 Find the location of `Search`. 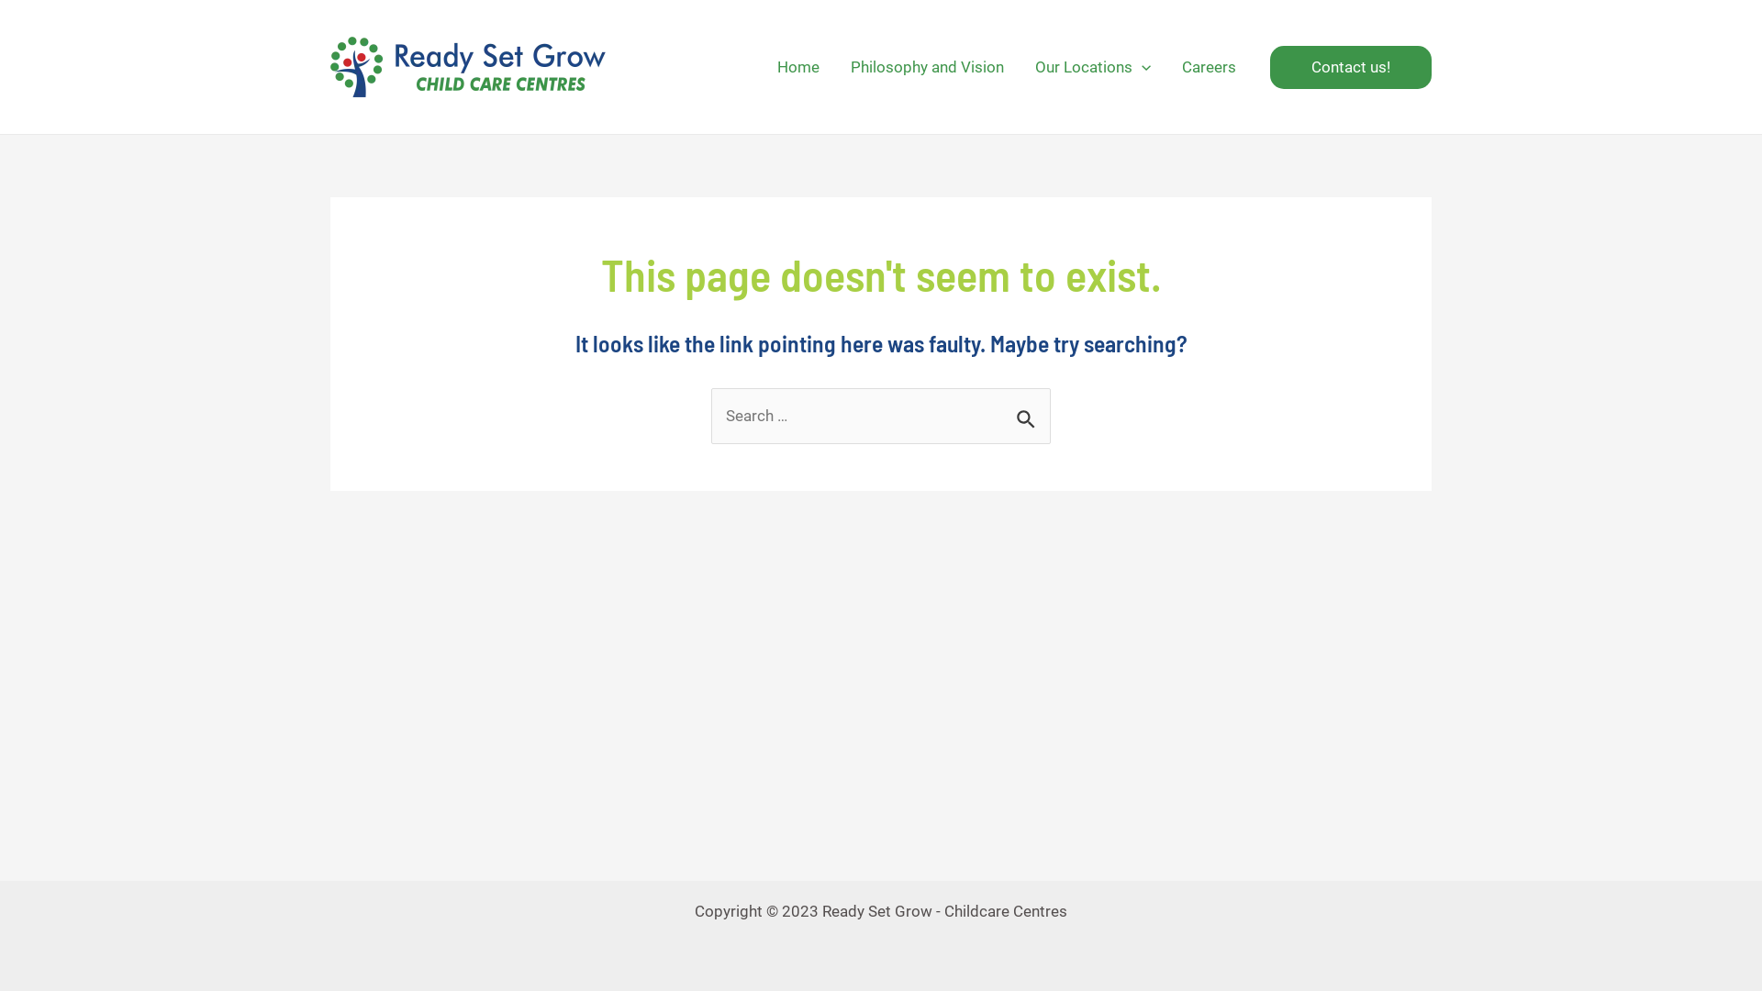

Search is located at coordinates (1030, 410).